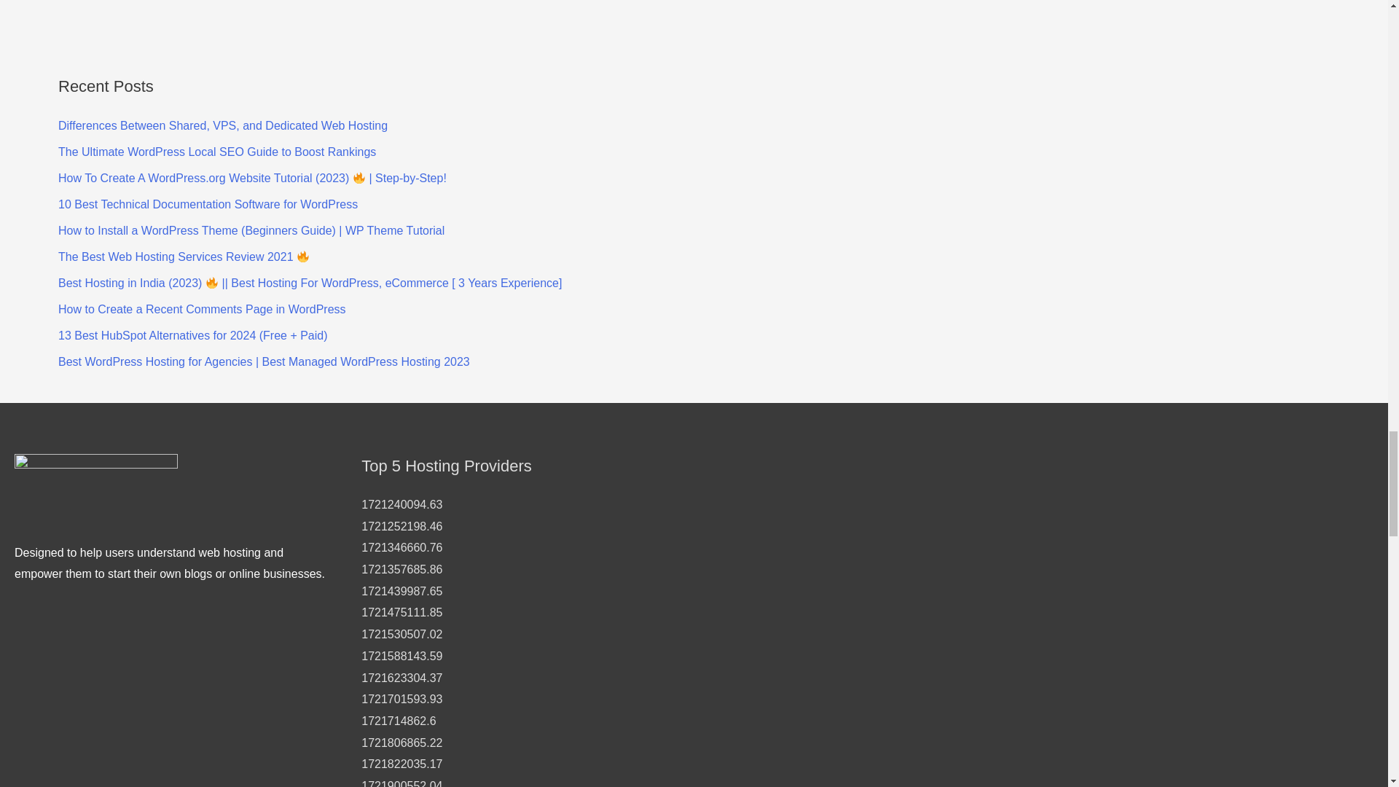 The height and width of the screenshot is (787, 1399). I want to click on 1721439987.65, so click(401, 591).